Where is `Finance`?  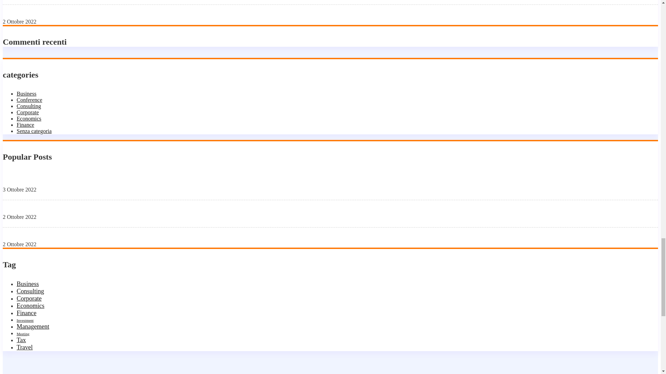 Finance is located at coordinates (26, 125).